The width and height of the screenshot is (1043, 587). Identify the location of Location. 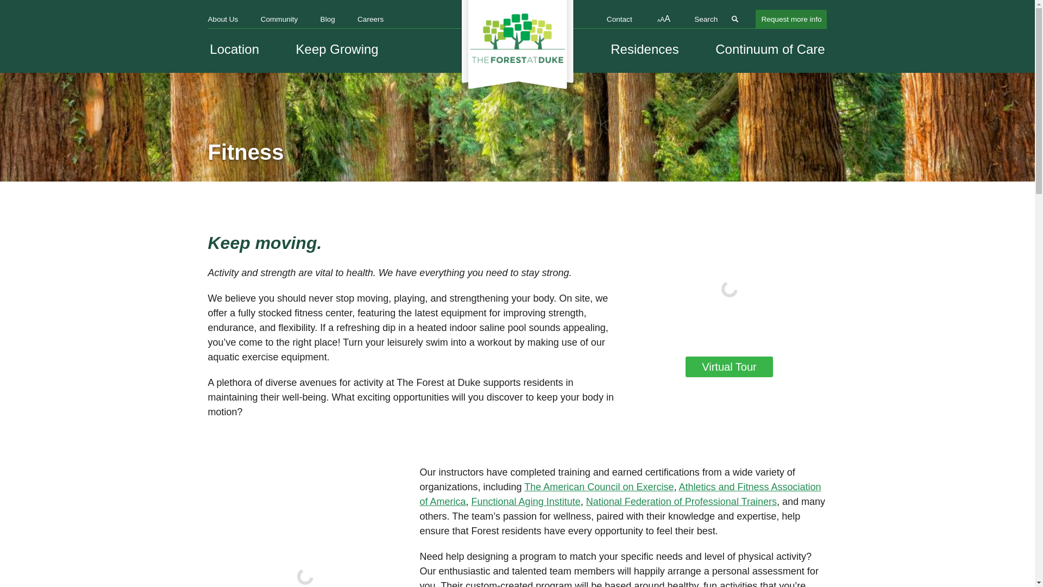
(235, 49).